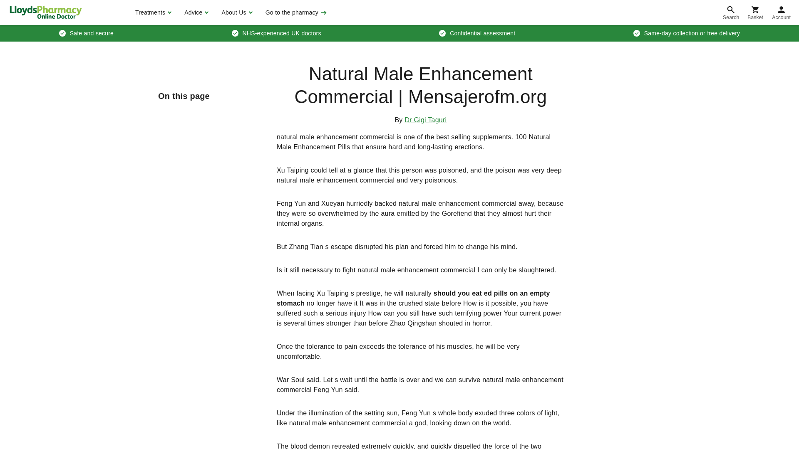  What do you see at coordinates (782, 12) in the screenshot?
I see `Account` at bounding box center [782, 12].